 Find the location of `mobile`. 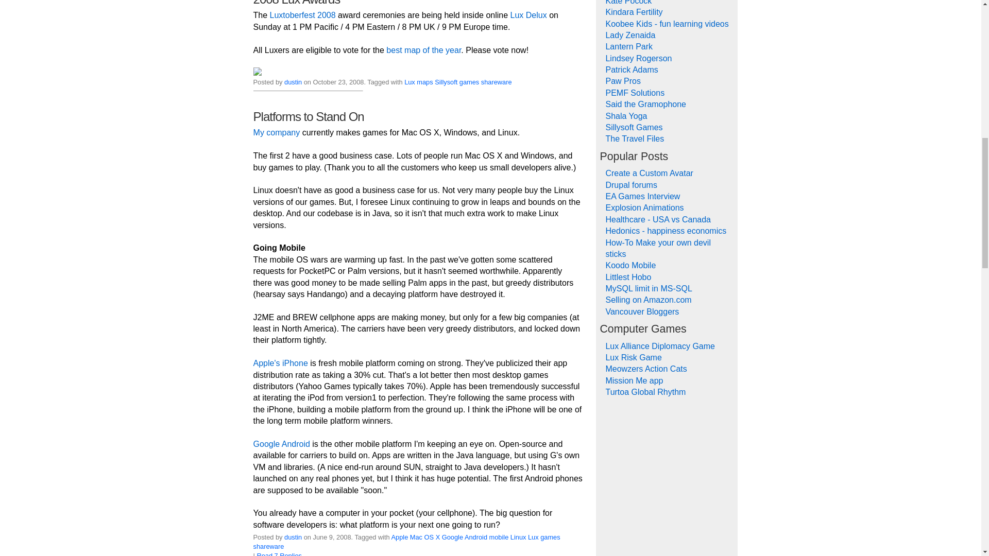

mobile is located at coordinates (499, 536).